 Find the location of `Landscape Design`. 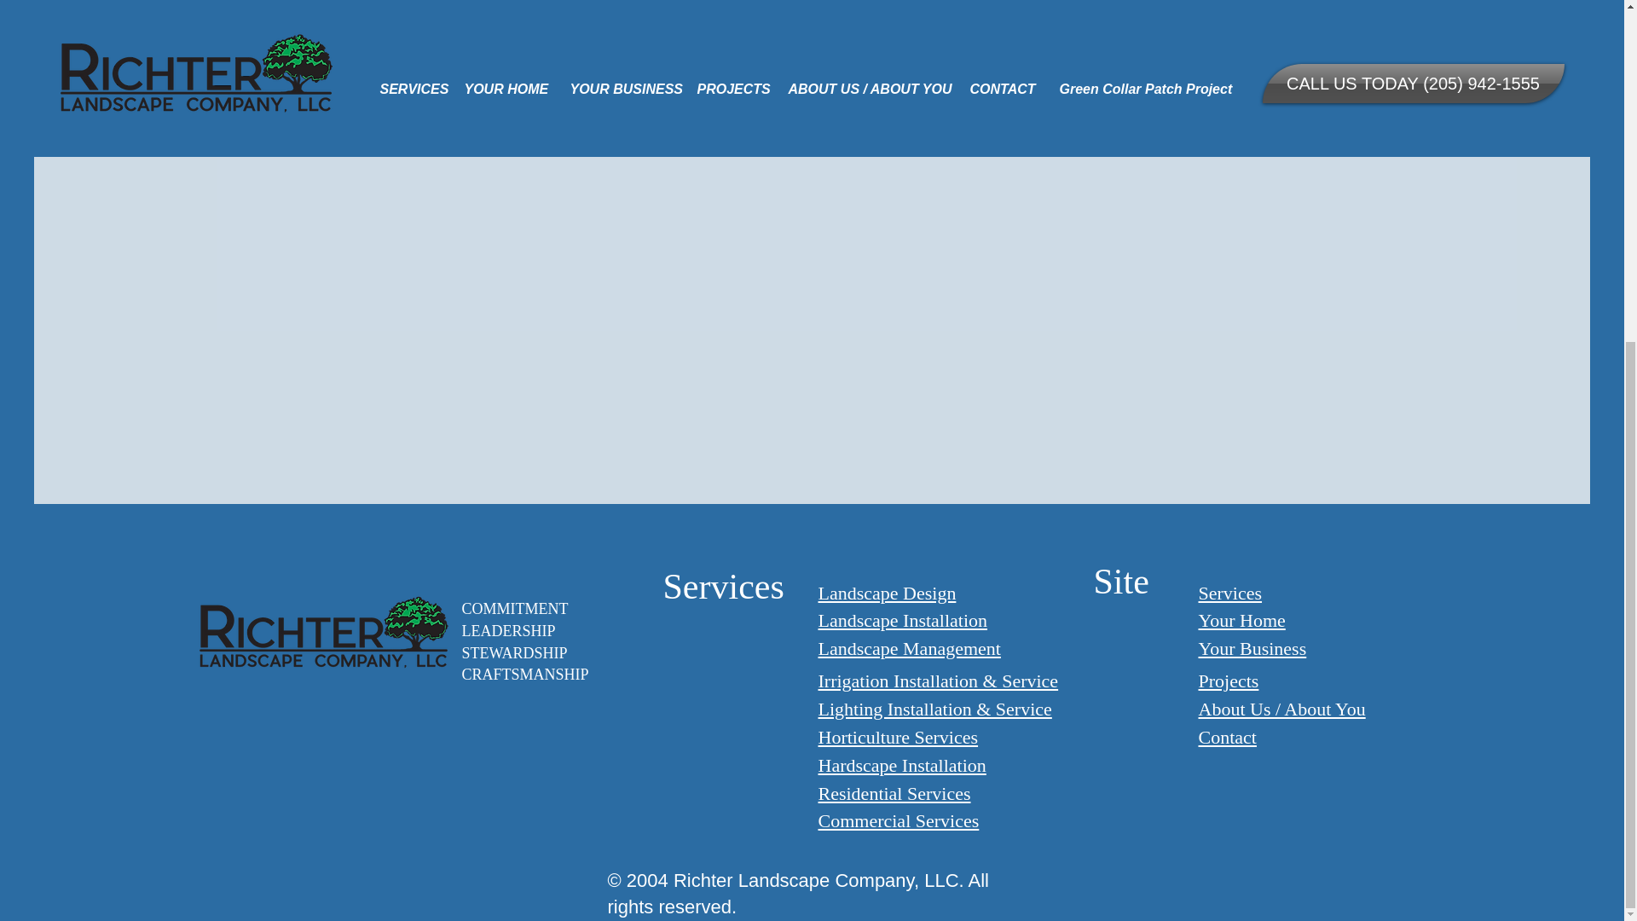

Landscape Design is located at coordinates (887, 593).